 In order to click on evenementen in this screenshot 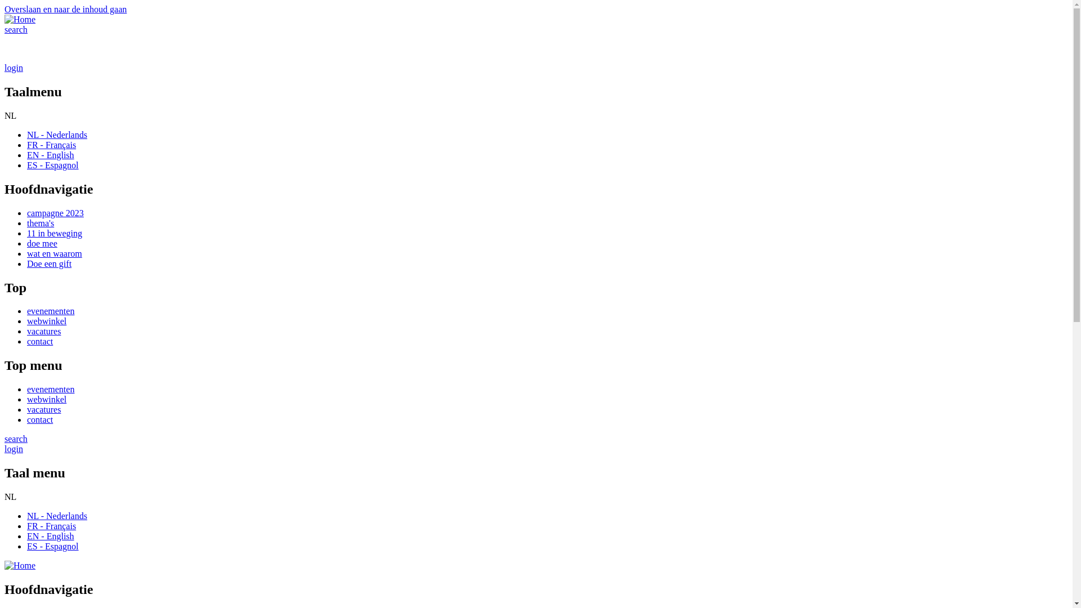, I will do `click(51, 311)`.